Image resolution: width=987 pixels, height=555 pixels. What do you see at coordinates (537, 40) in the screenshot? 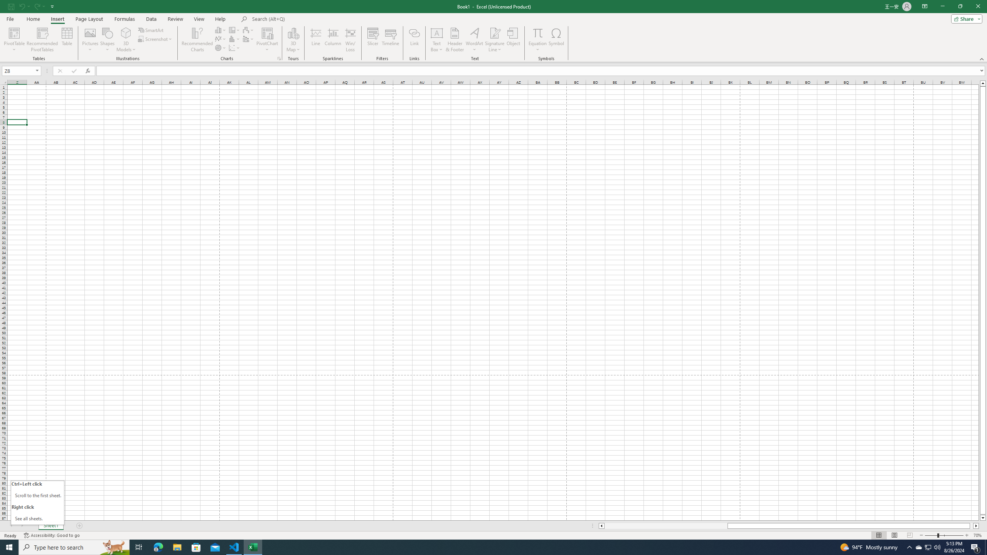
I see `Equation` at bounding box center [537, 40].